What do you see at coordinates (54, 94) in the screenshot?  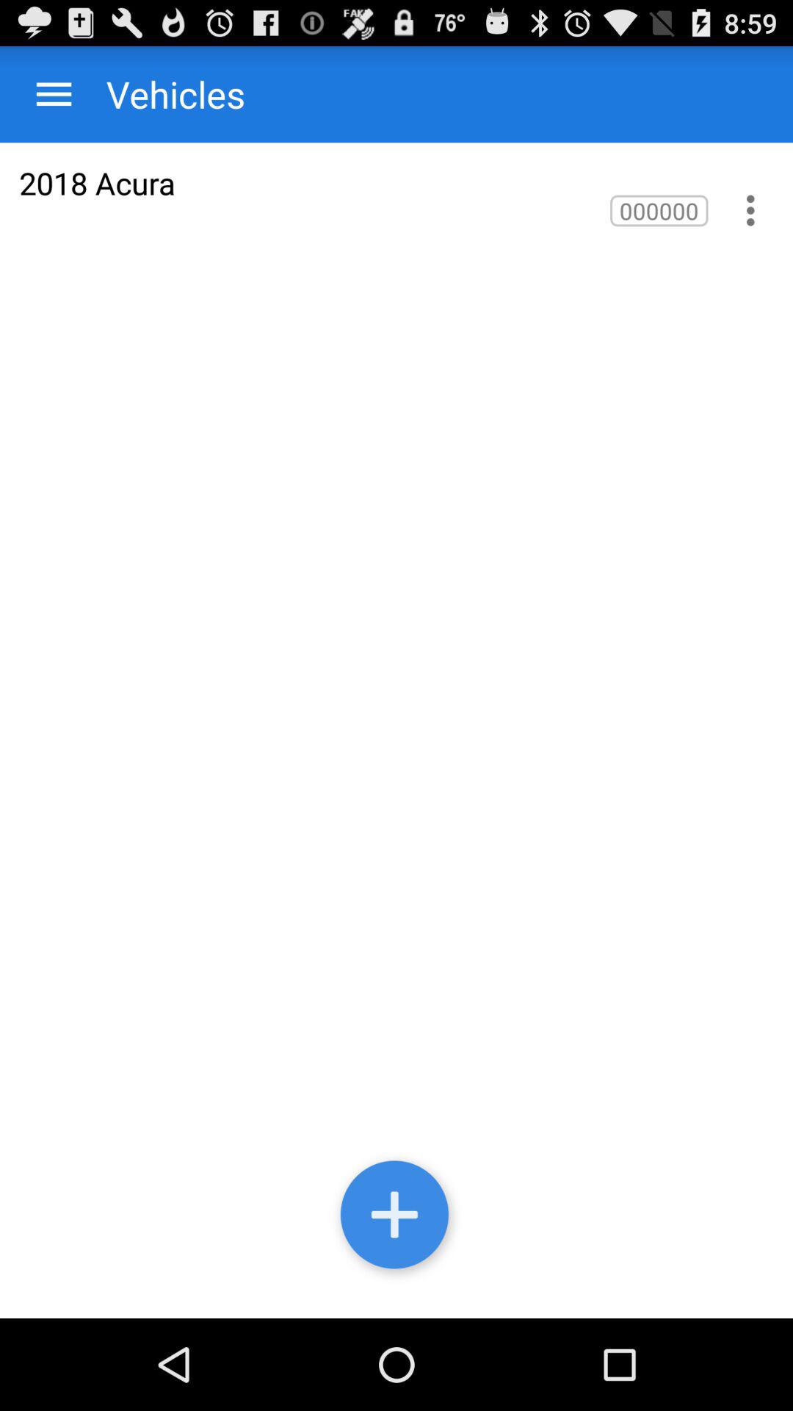 I see `launch app next to the vehicles item` at bounding box center [54, 94].